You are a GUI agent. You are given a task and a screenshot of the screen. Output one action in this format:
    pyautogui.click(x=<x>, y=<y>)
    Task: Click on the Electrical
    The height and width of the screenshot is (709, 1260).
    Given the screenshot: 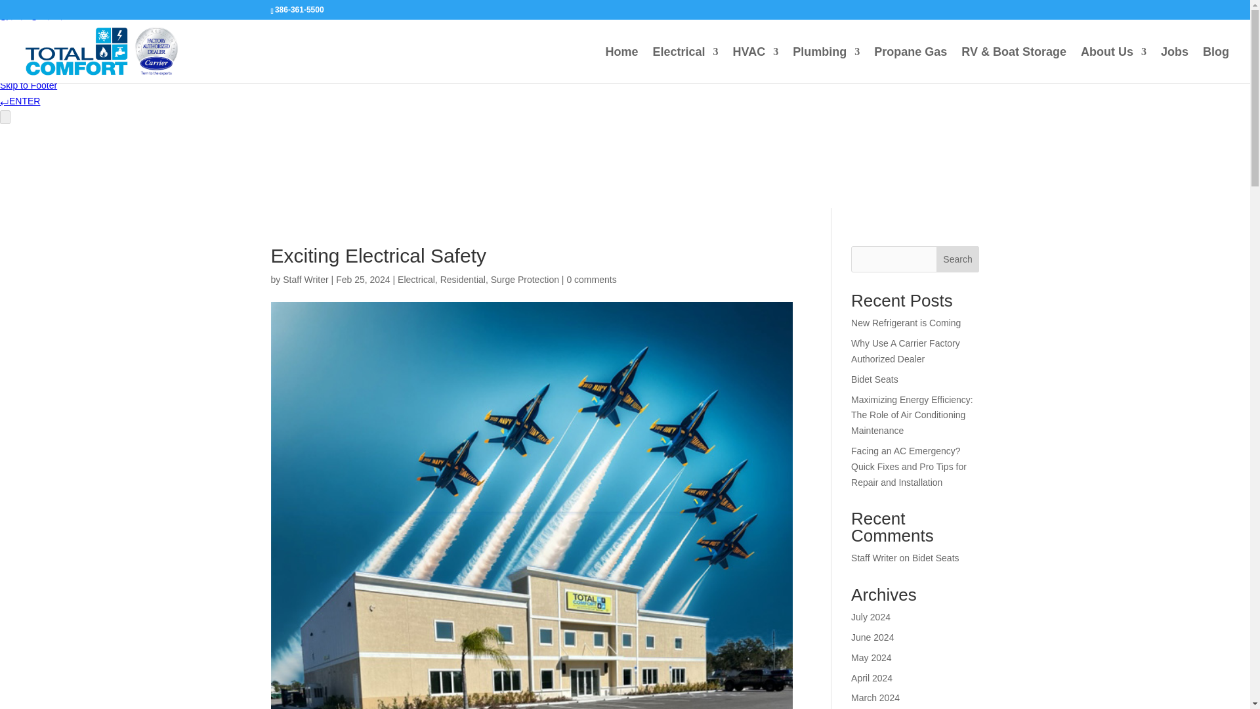 What is the action you would take?
    pyautogui.click(x=685, y=66)
    